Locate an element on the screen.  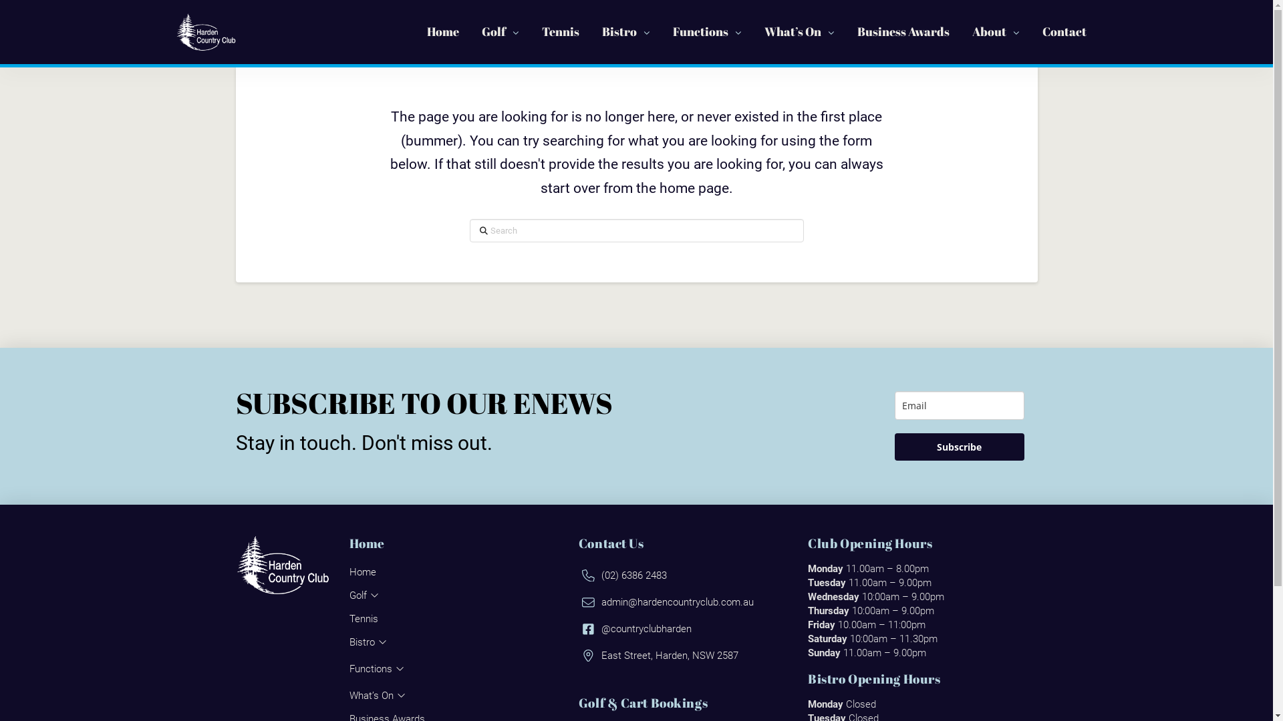
Tennis is located at coordinates (367, 619).